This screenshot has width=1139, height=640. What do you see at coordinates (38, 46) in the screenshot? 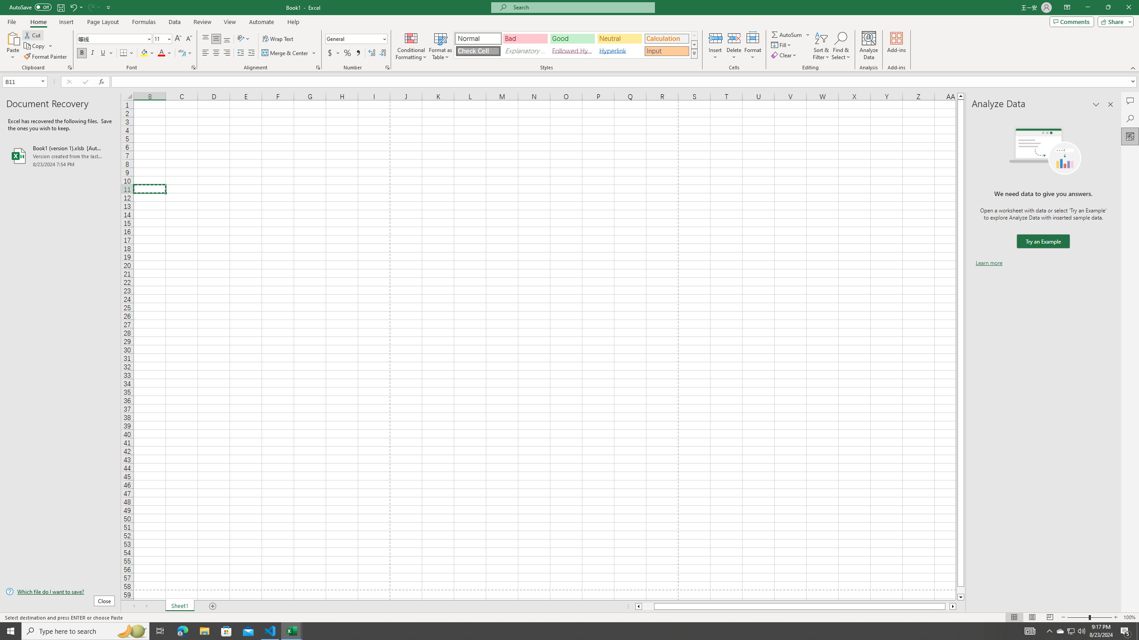
I see `Copy` at bounding box center [38, 46].